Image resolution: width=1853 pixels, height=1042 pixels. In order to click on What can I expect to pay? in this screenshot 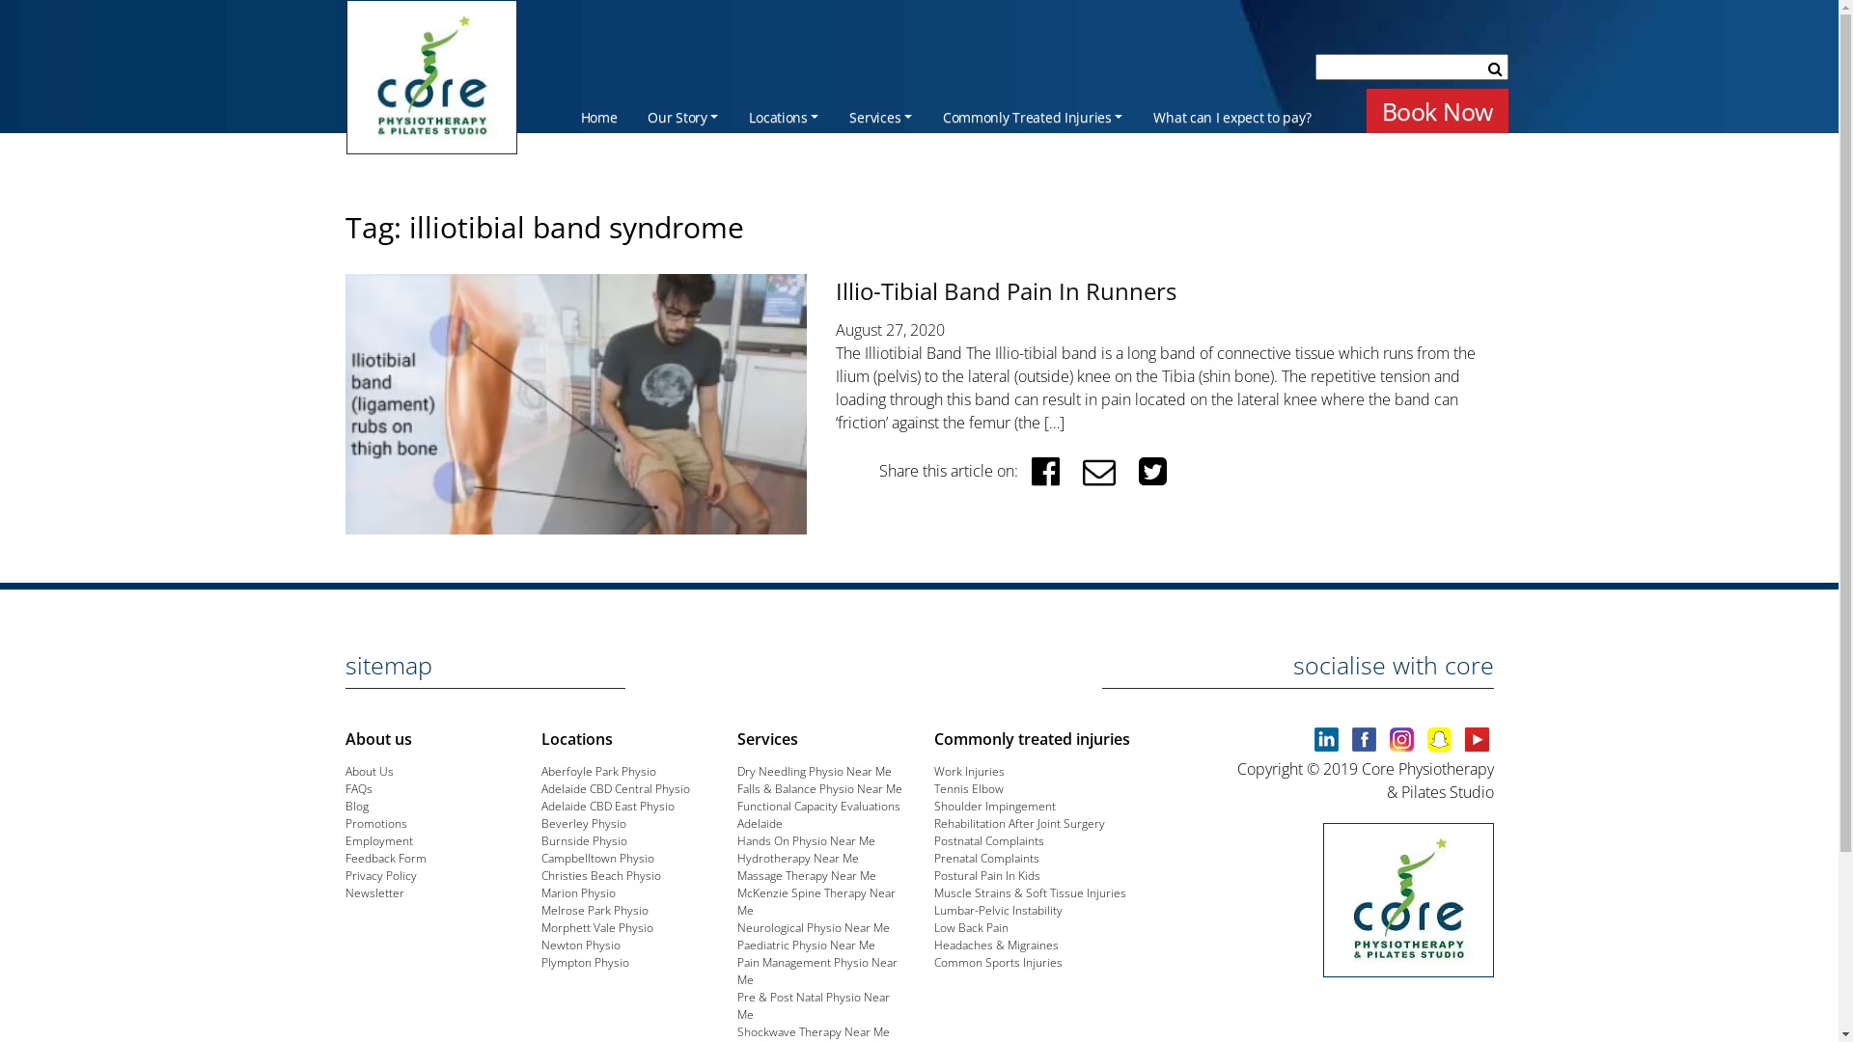, I will do `click(1231, 116)`.